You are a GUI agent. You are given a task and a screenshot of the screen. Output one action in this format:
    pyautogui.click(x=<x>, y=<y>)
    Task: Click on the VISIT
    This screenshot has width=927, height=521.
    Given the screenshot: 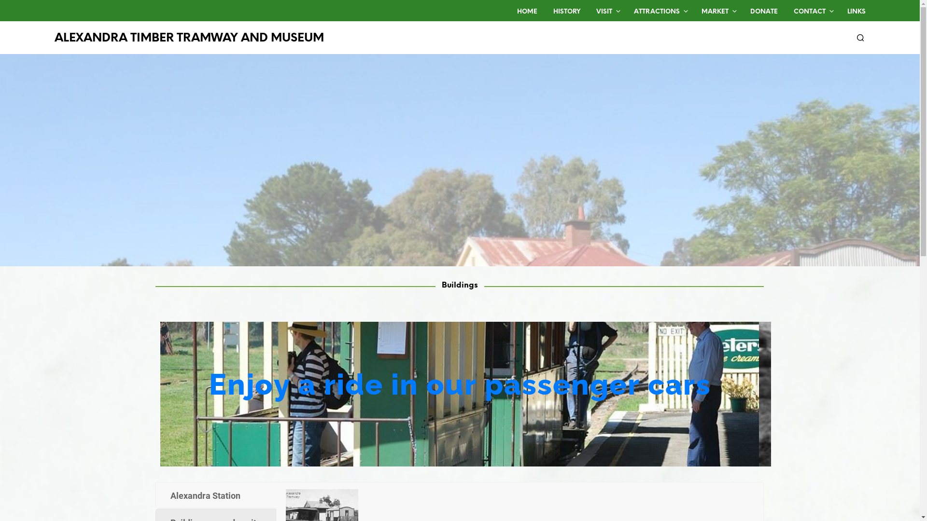 What is the action you would take?
    pyautogui.click(x=604, y=12)
    